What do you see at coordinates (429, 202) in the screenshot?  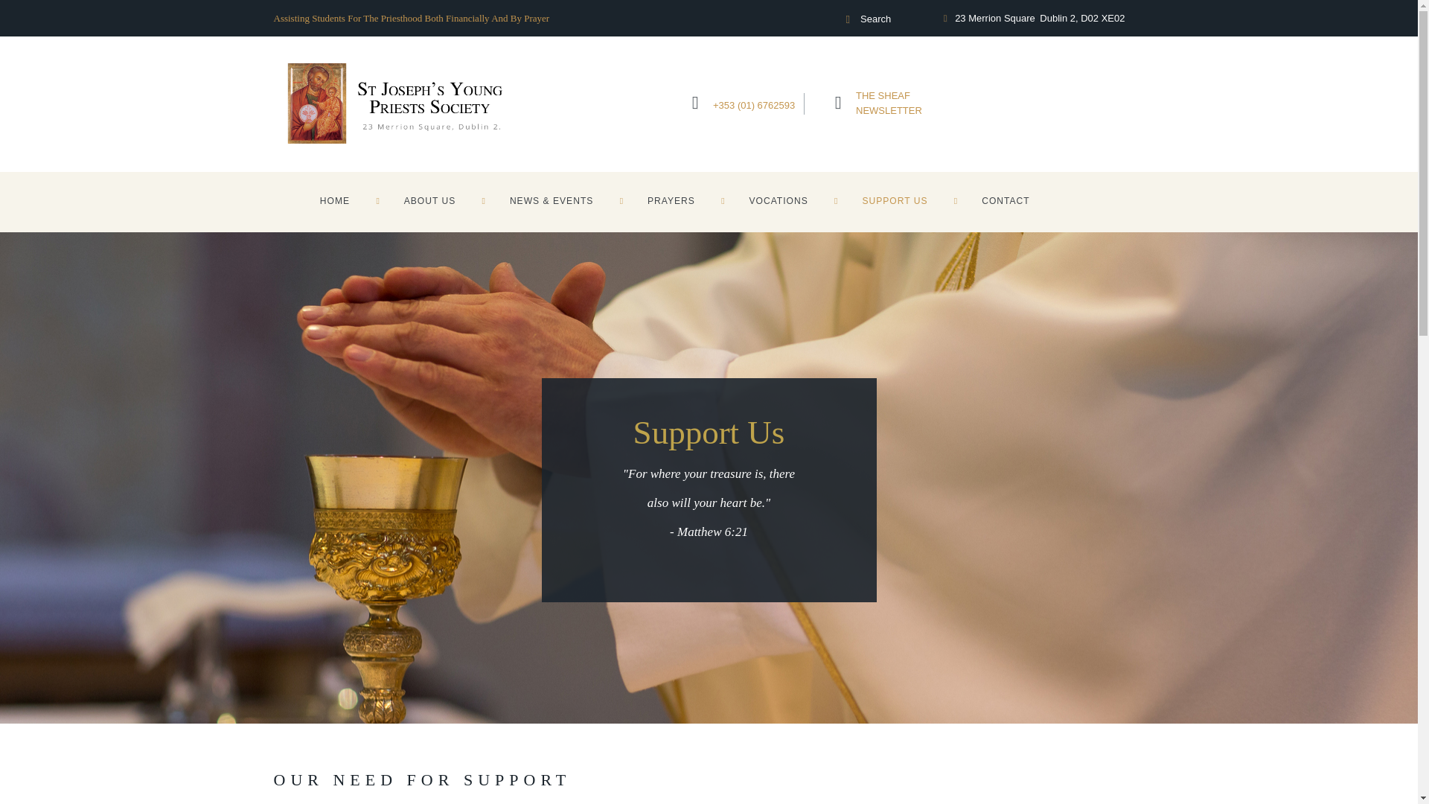 I see `ABOUT US` at bounding box center [429, 202].